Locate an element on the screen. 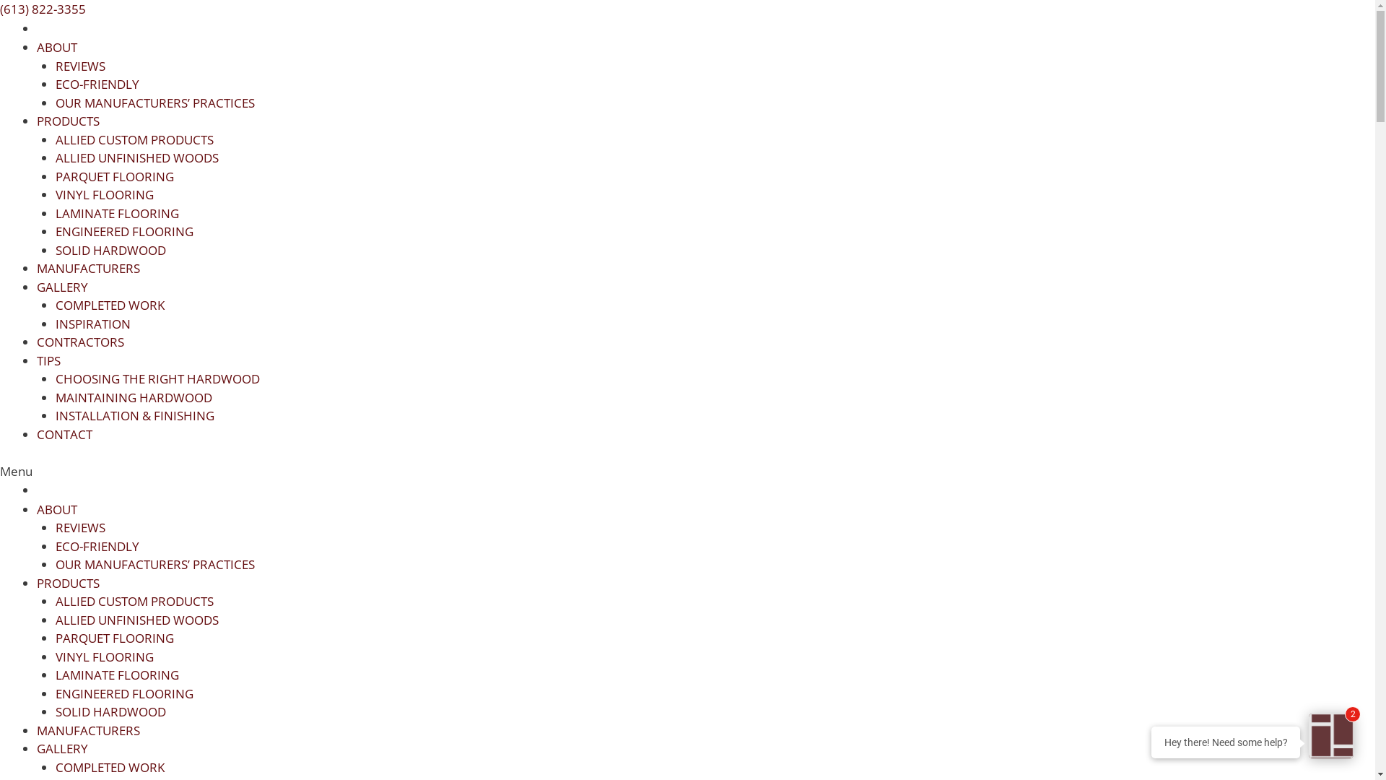 Image resolution: width=1386 pixels, height=780 pixels. REVIEWS is located at coordinates (79, 527).